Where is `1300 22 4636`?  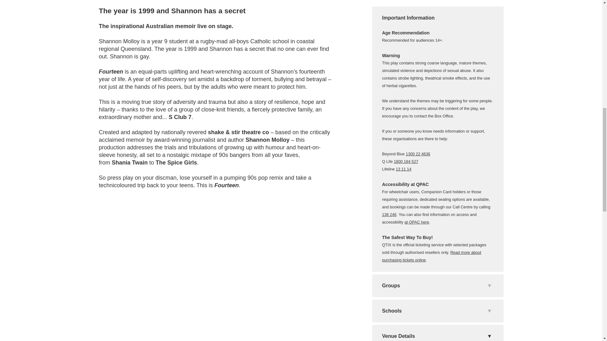 1300 22 4636 is located at coordinates (418, 154).